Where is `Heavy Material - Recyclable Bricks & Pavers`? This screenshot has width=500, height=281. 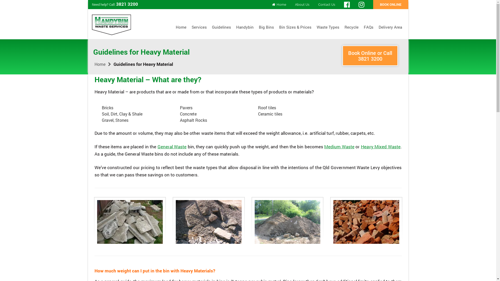
Heavy Material - Recyclable Bricks & Pavers is located at coordinates (366, 222).